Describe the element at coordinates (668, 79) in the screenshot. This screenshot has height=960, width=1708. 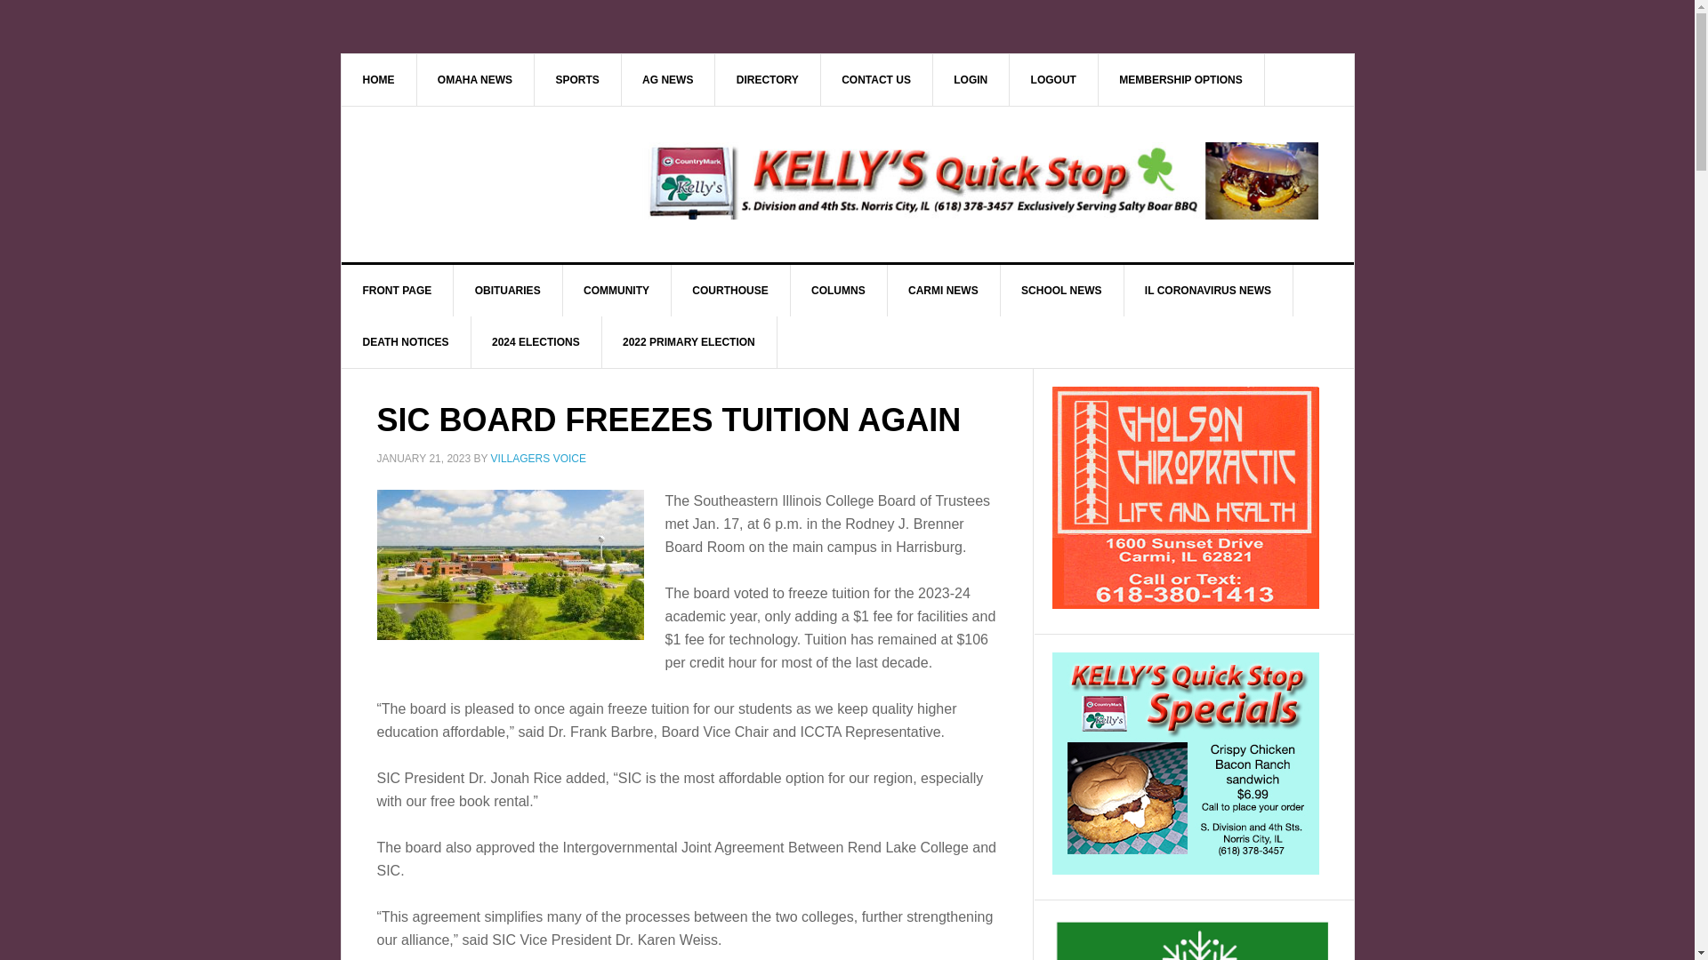
I see `AG NEWS` at that location.